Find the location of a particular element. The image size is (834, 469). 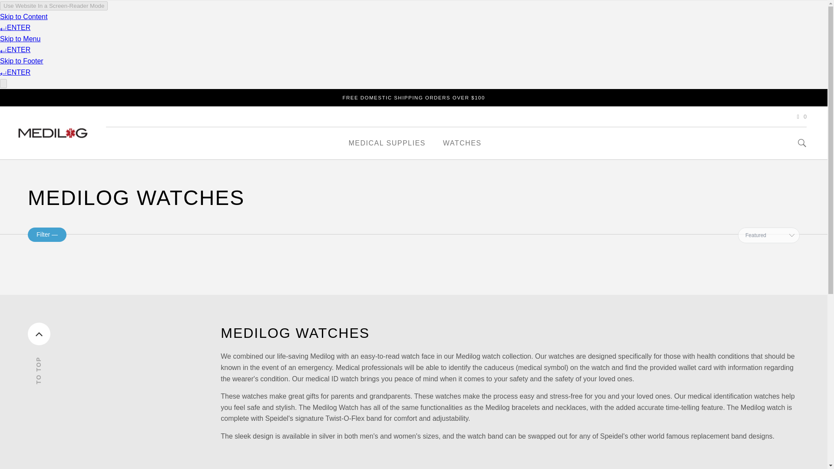

medilog.com is located at coordinates (53, 133).